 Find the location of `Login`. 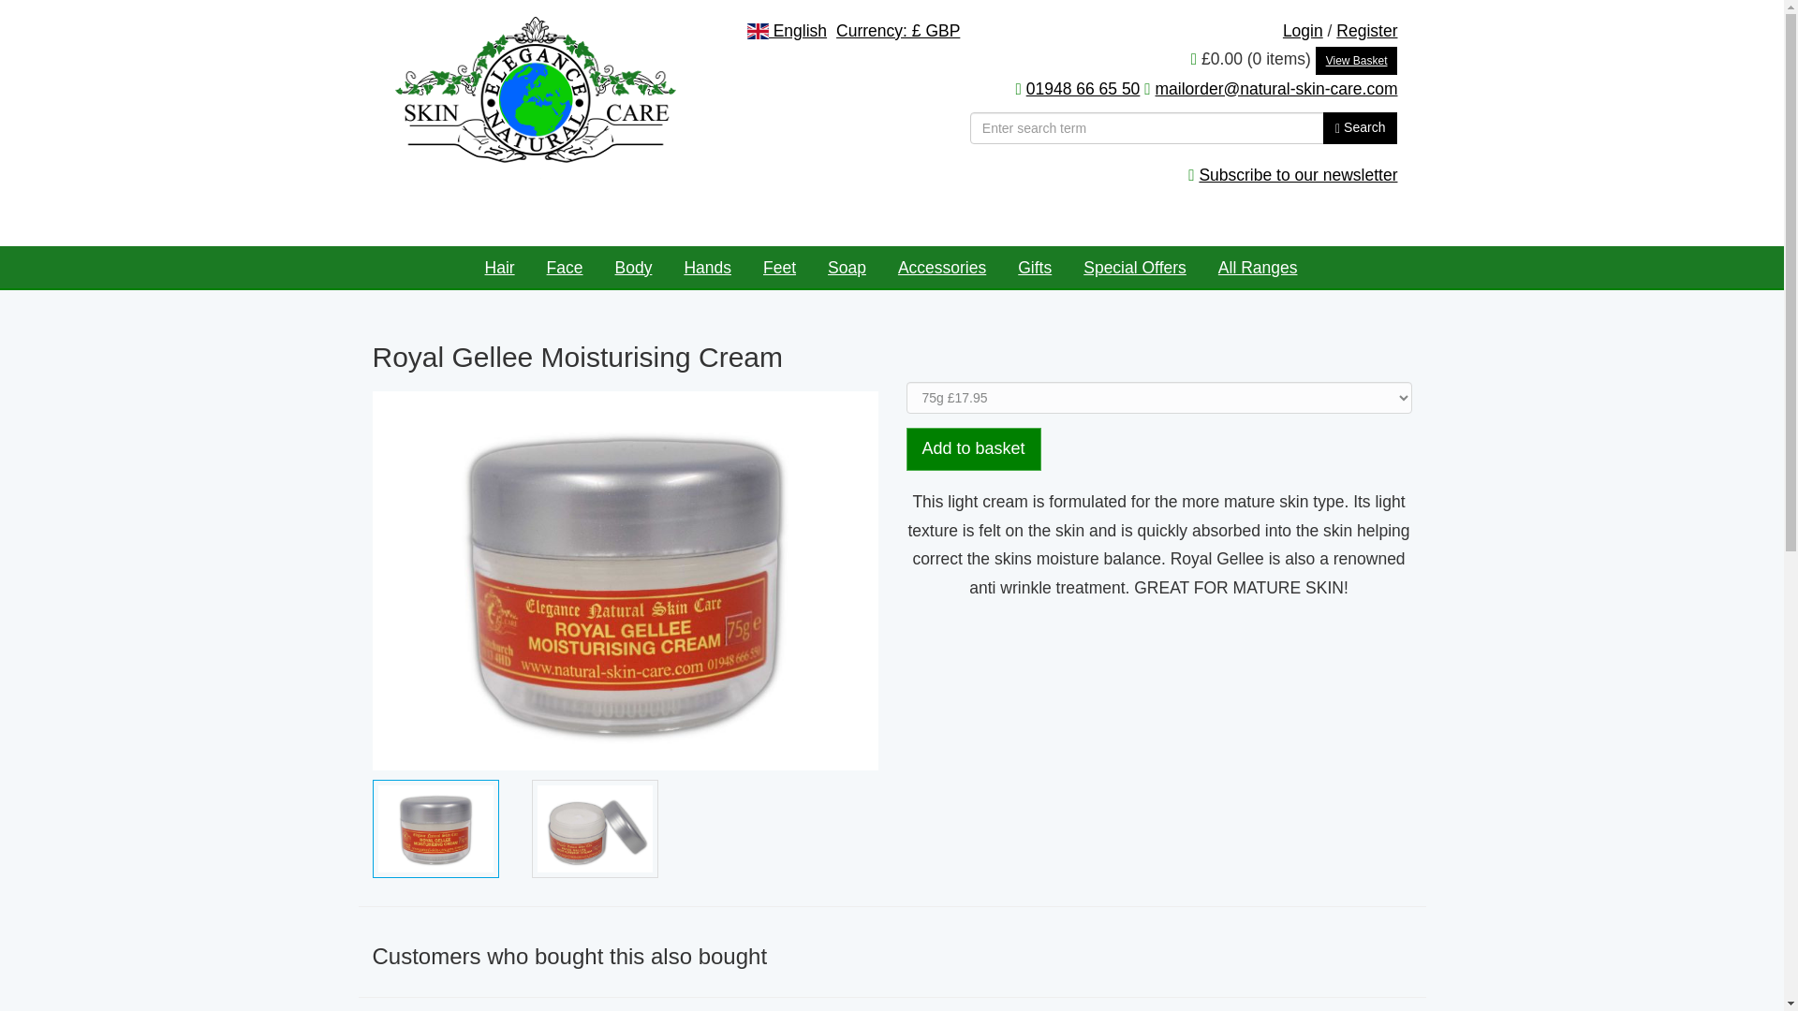

Login is located at coordinates (1304, 30).